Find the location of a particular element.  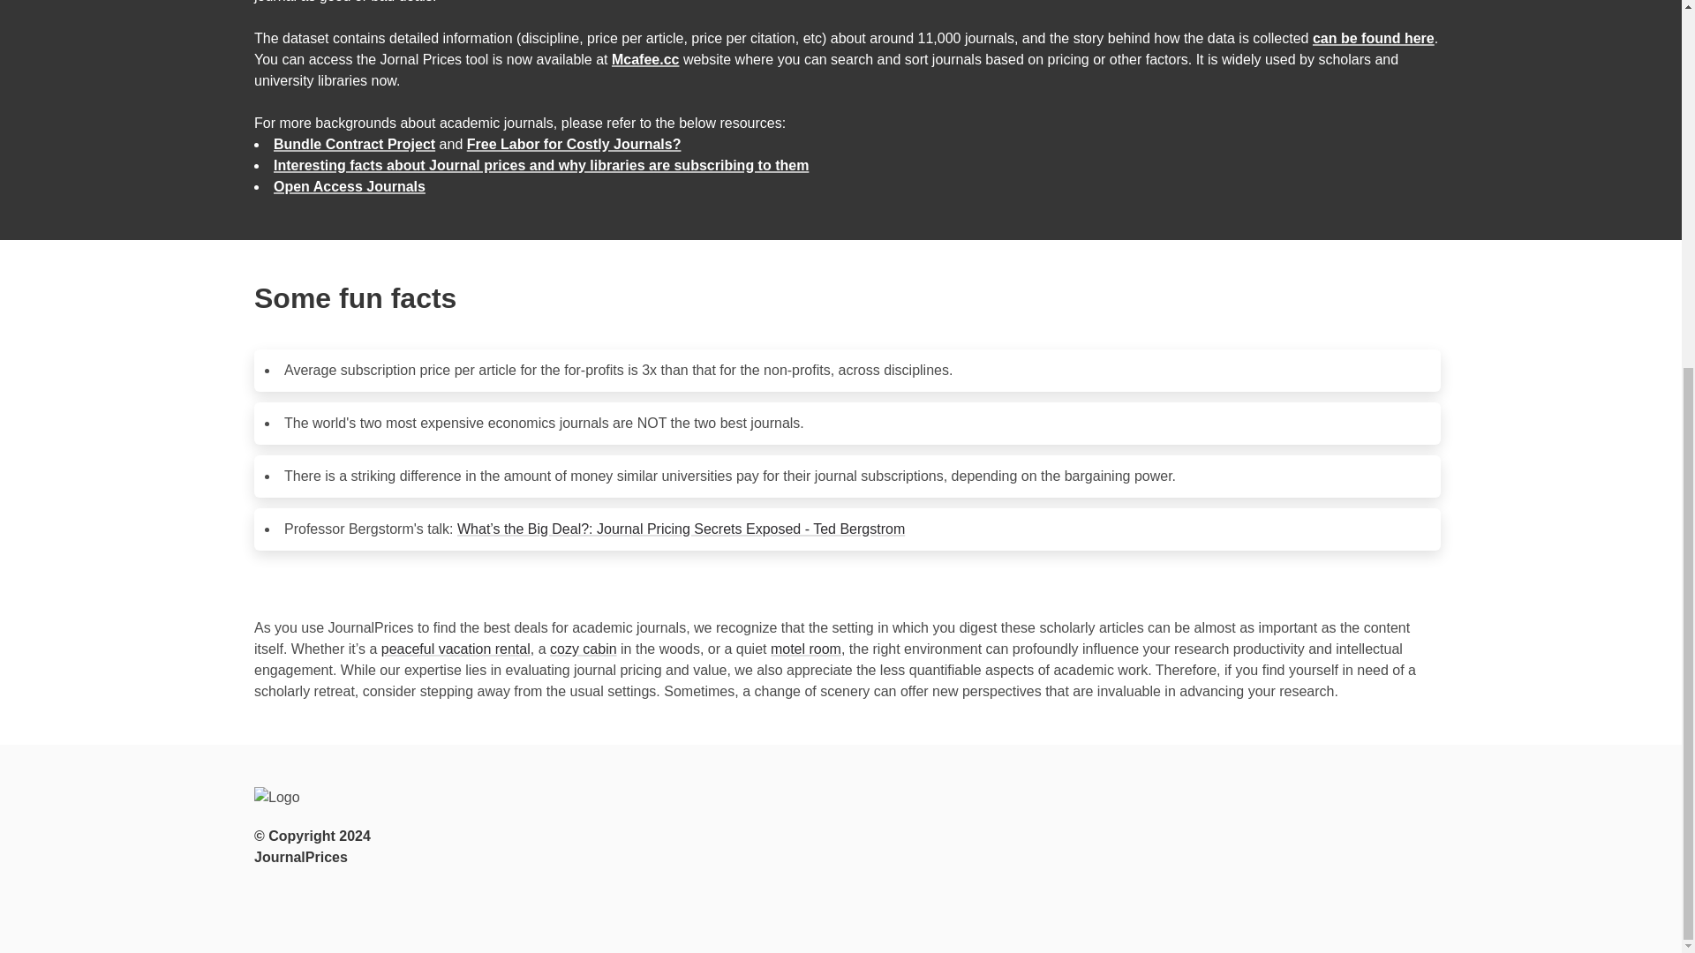

can be found here is located at coordinates (1373, 37).